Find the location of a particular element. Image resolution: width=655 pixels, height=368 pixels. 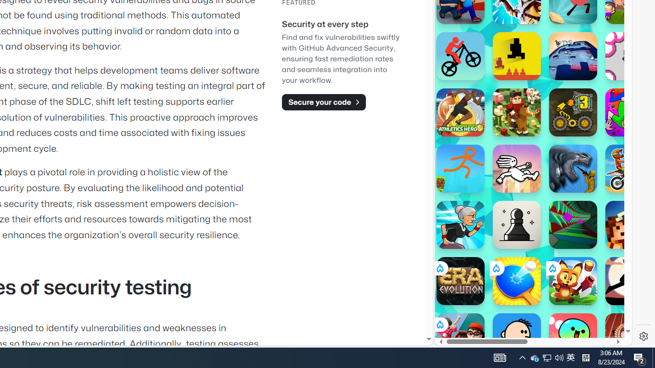

Sharkosaurus Rampage Sharkosaurus Rampage is located at coordinates (573, 169).